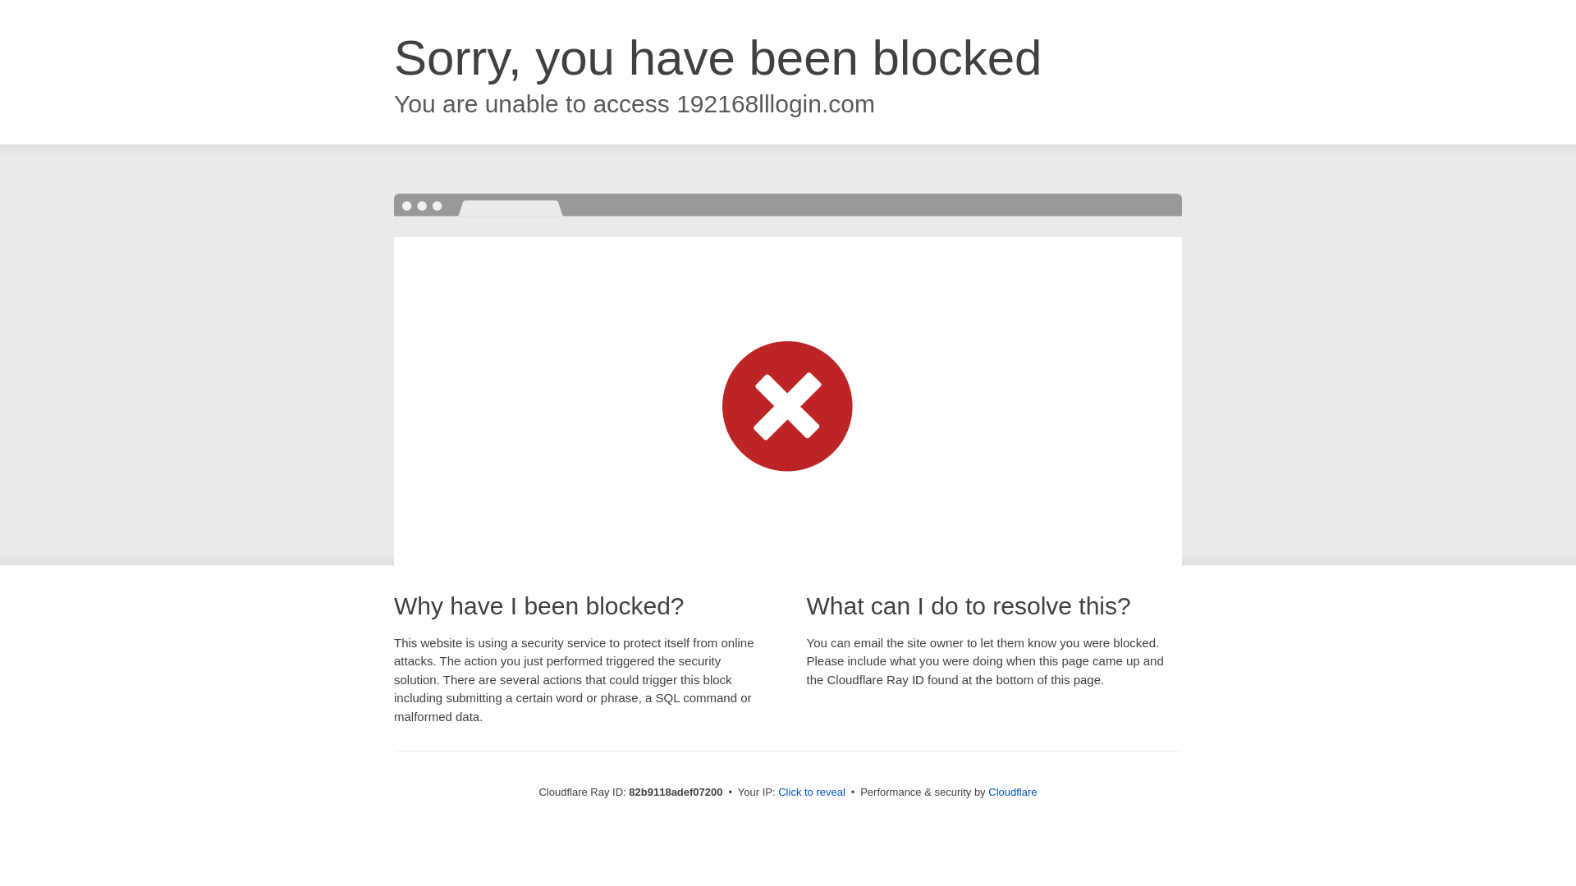  I want to click on Click to reveal, so click(812, 792).